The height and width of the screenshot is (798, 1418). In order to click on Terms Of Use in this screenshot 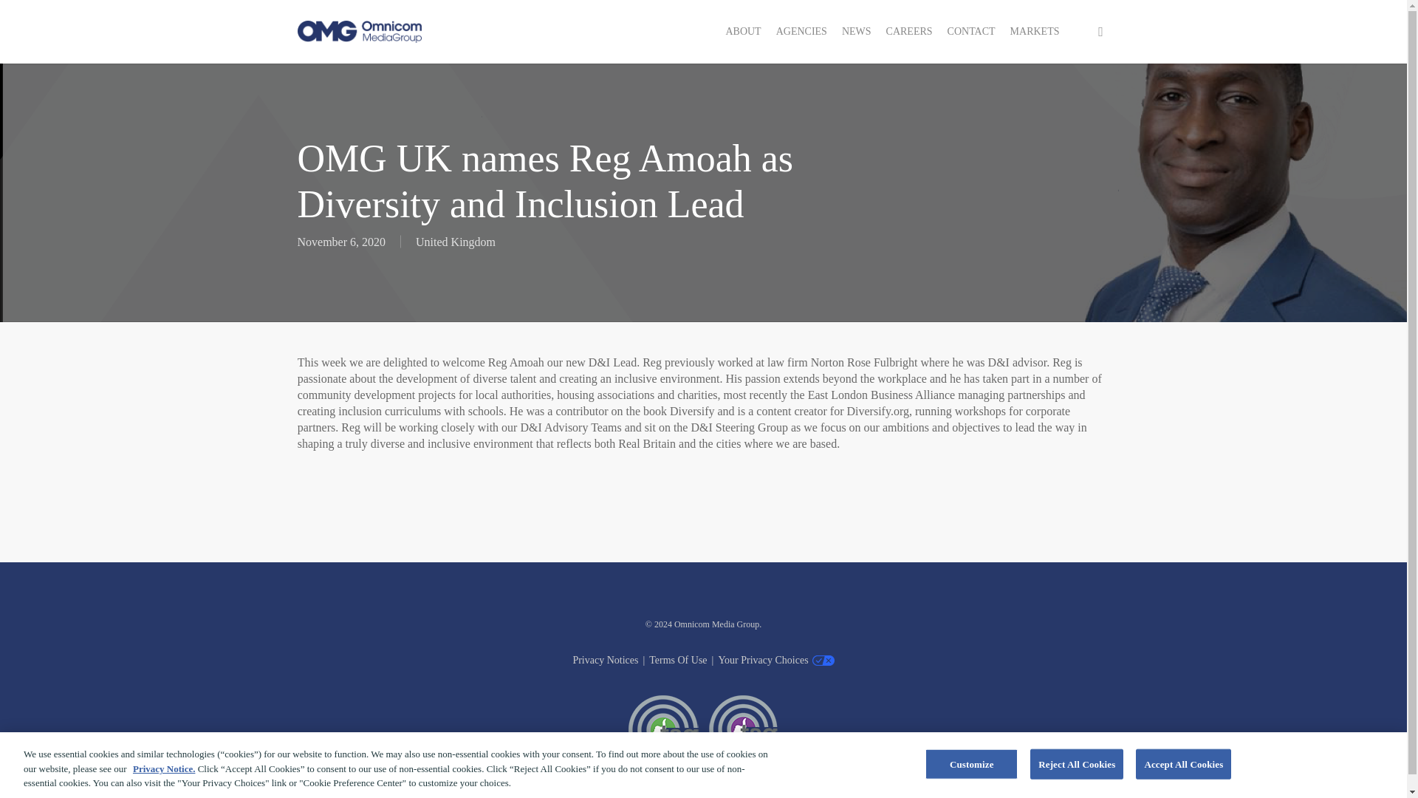, I will do `click(678, 661)`.